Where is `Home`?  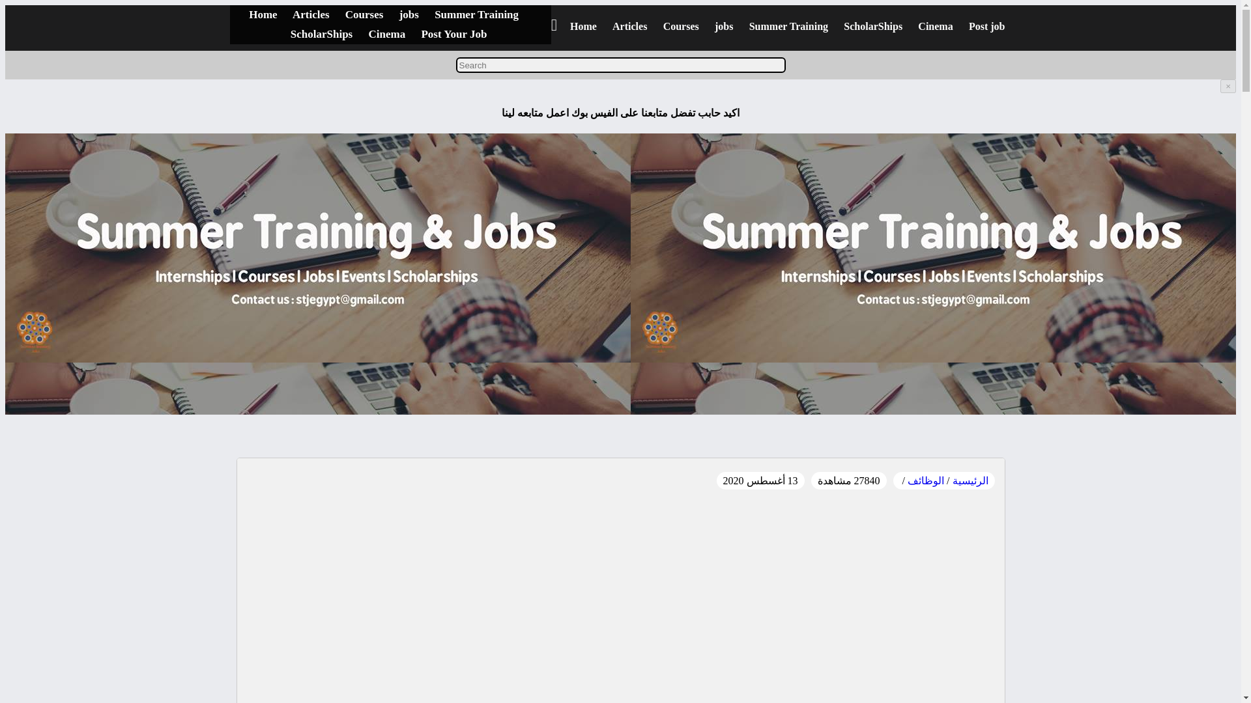
Home is located at coordinates (583, 26).